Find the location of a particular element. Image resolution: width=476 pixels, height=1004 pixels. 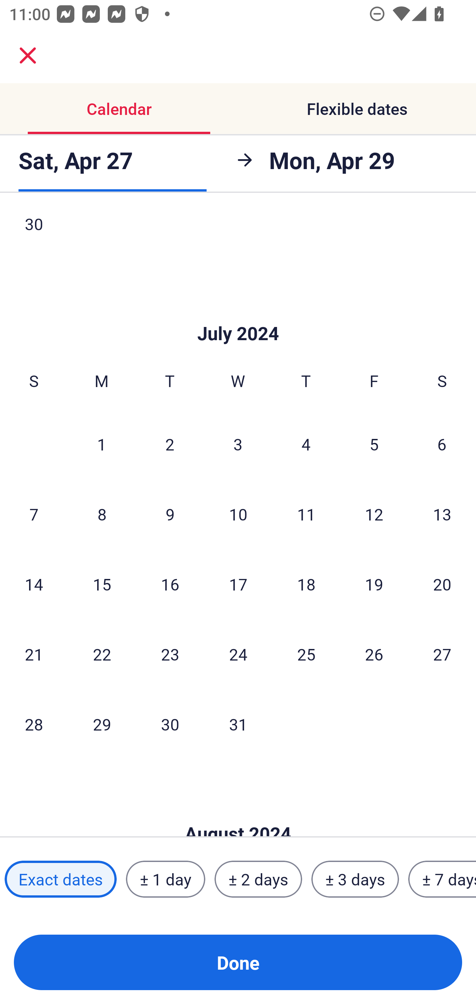

11 Thursday, July 11, 2024 is located at coordinates (306, 514).